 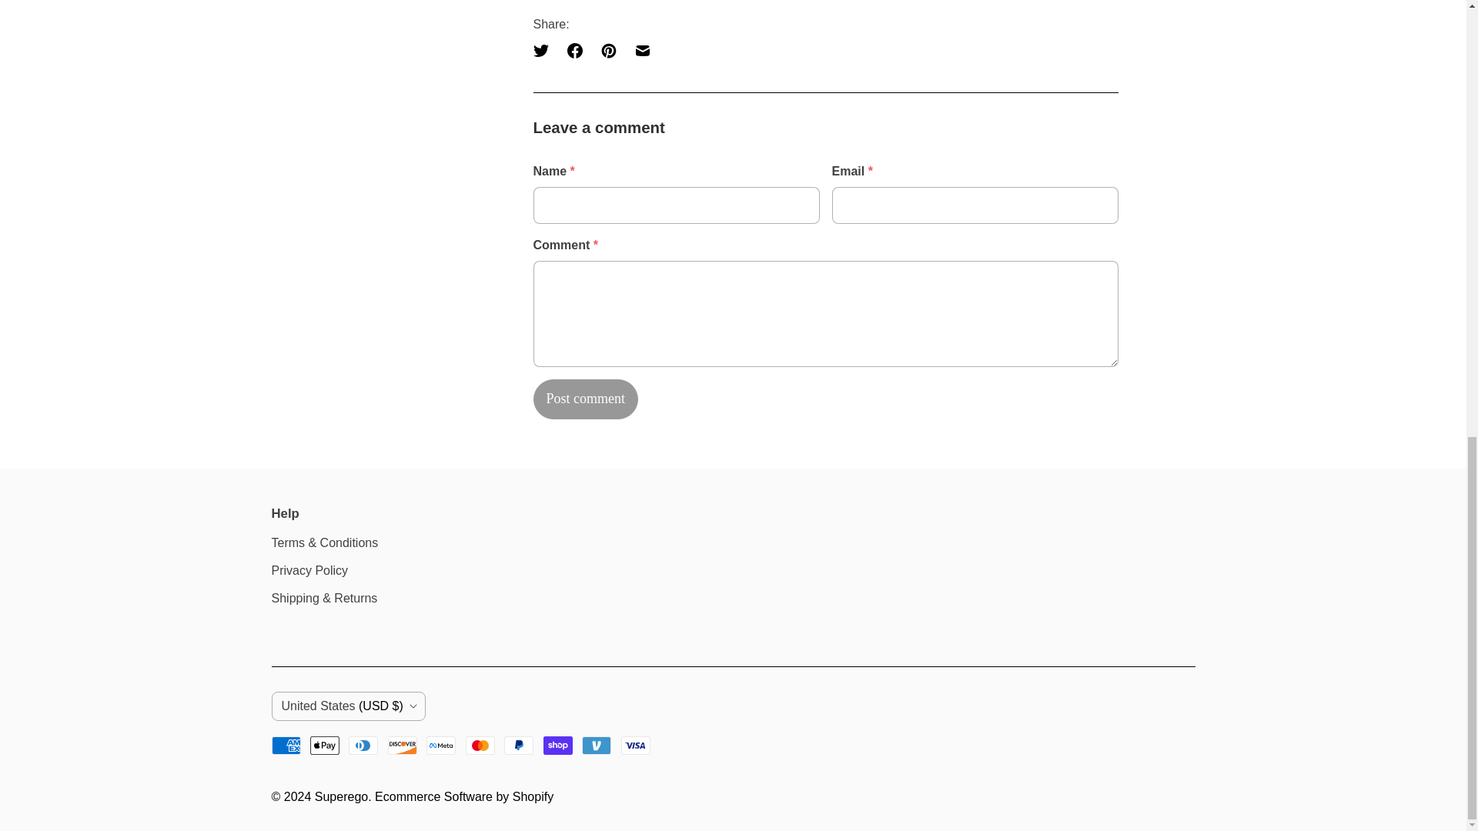 I want to click on American Express, so click(x=285, y=745).